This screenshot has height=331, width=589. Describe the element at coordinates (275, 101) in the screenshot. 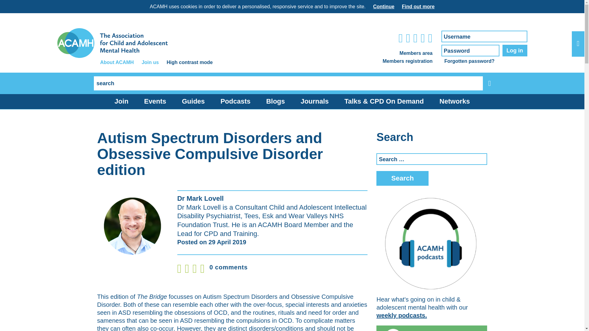

I see `Blogs` at that location.